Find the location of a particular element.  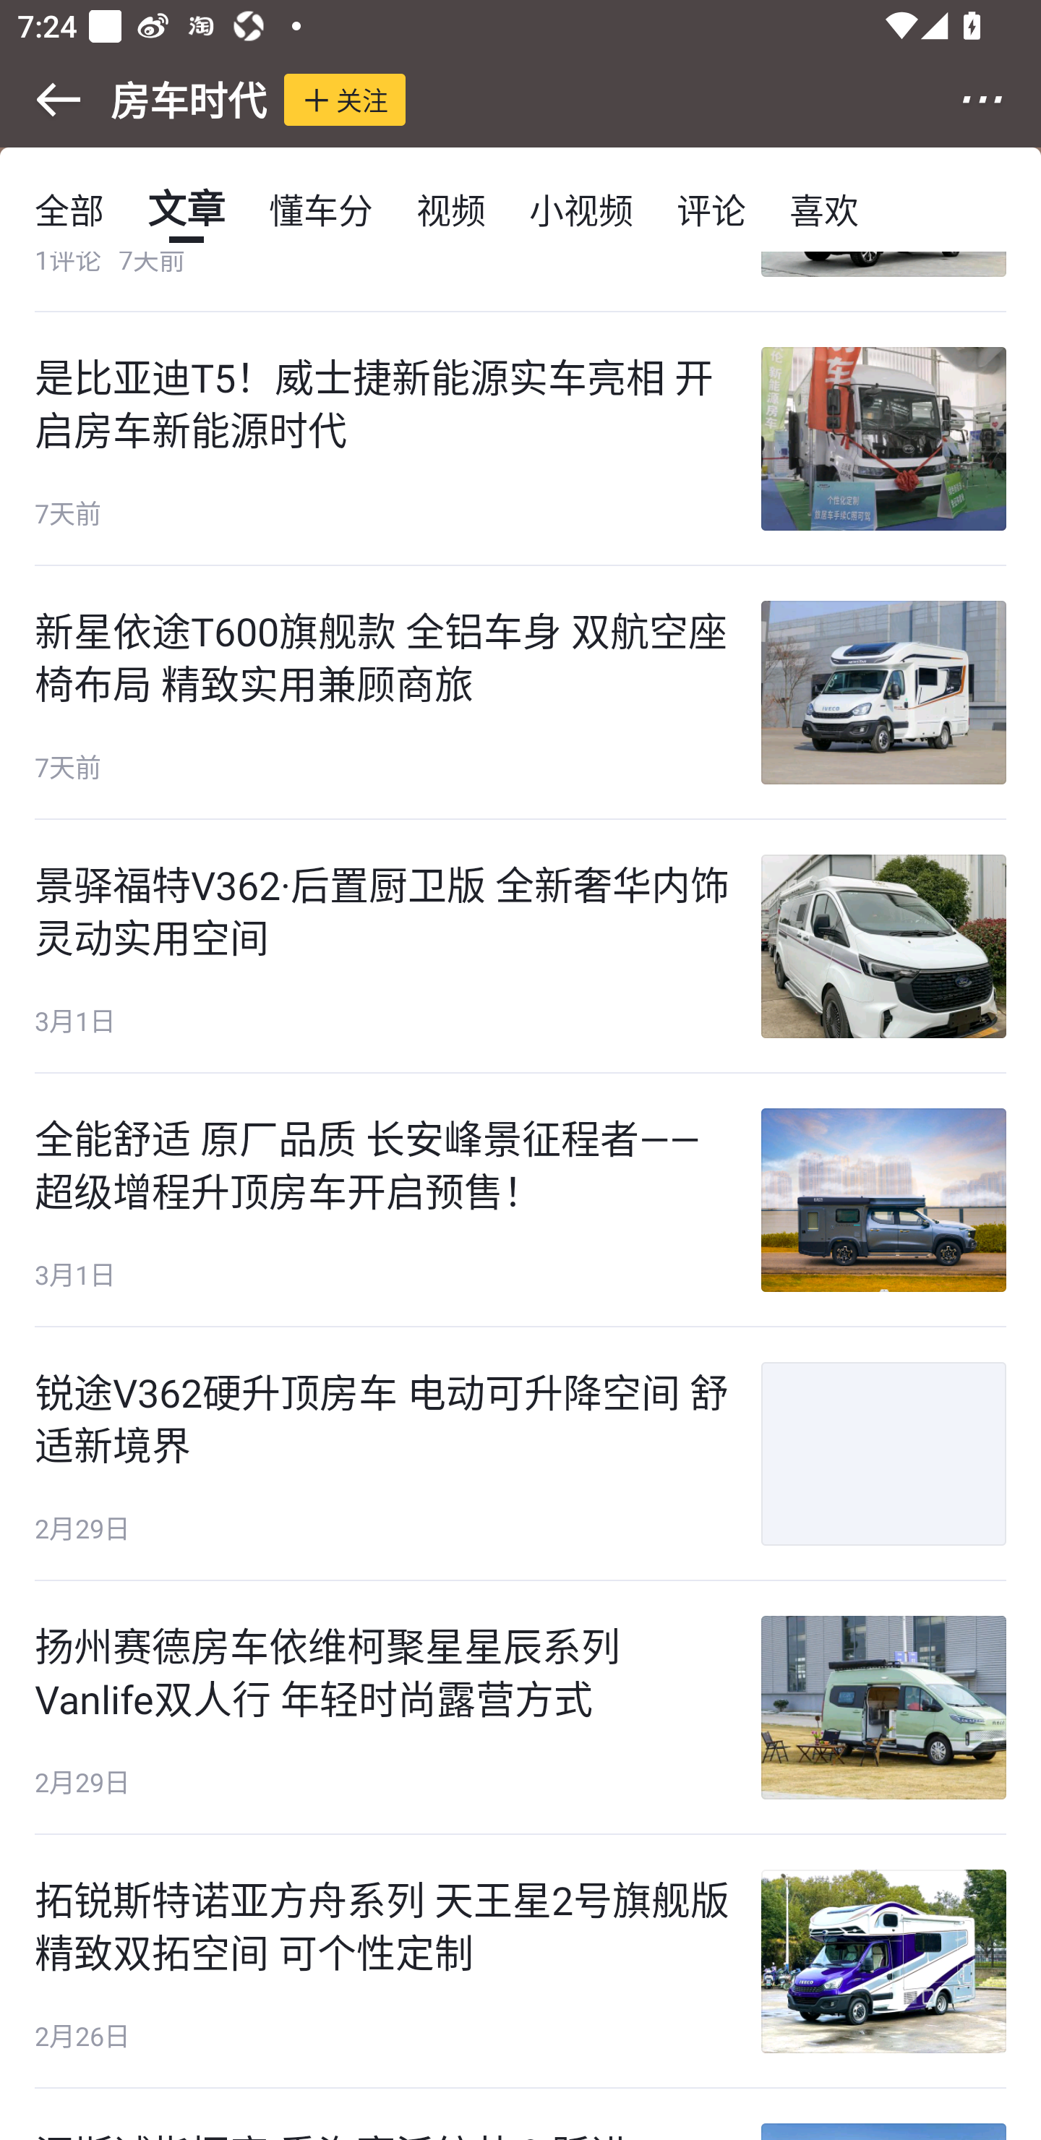

拓锐斯特诺亚方舟系列 天王星2号旗舰版 精致双拓空间 可个性定制 2月26日 is located at coordinates (520, 1961).